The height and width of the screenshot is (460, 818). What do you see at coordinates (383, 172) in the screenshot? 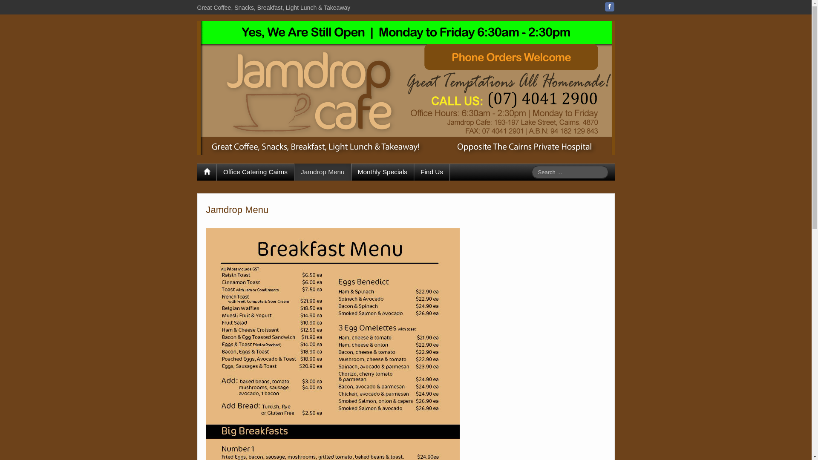
I see `Monthly Specials` at bounding box center [383, 172].